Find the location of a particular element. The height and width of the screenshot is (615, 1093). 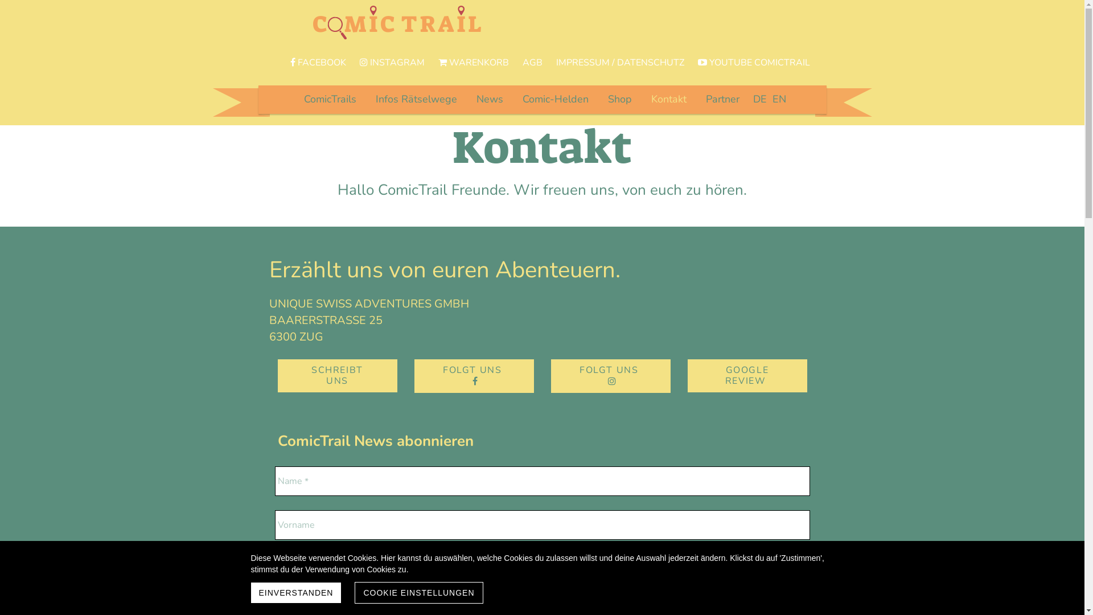

WARENKORB is located at coordinates (474, 63).